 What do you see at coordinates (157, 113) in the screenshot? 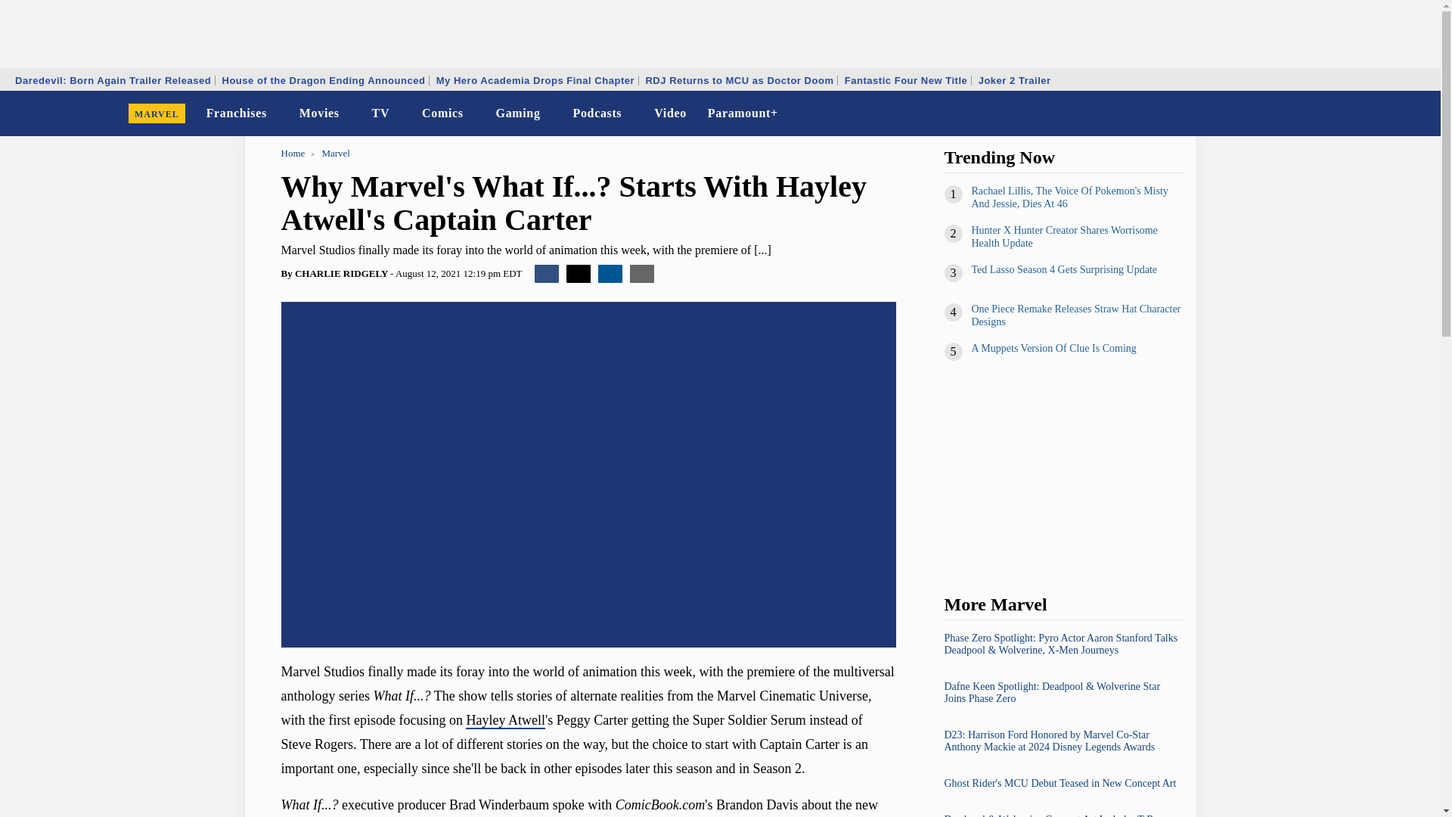
I see `MARVEL` at bounding box center [157, 113].